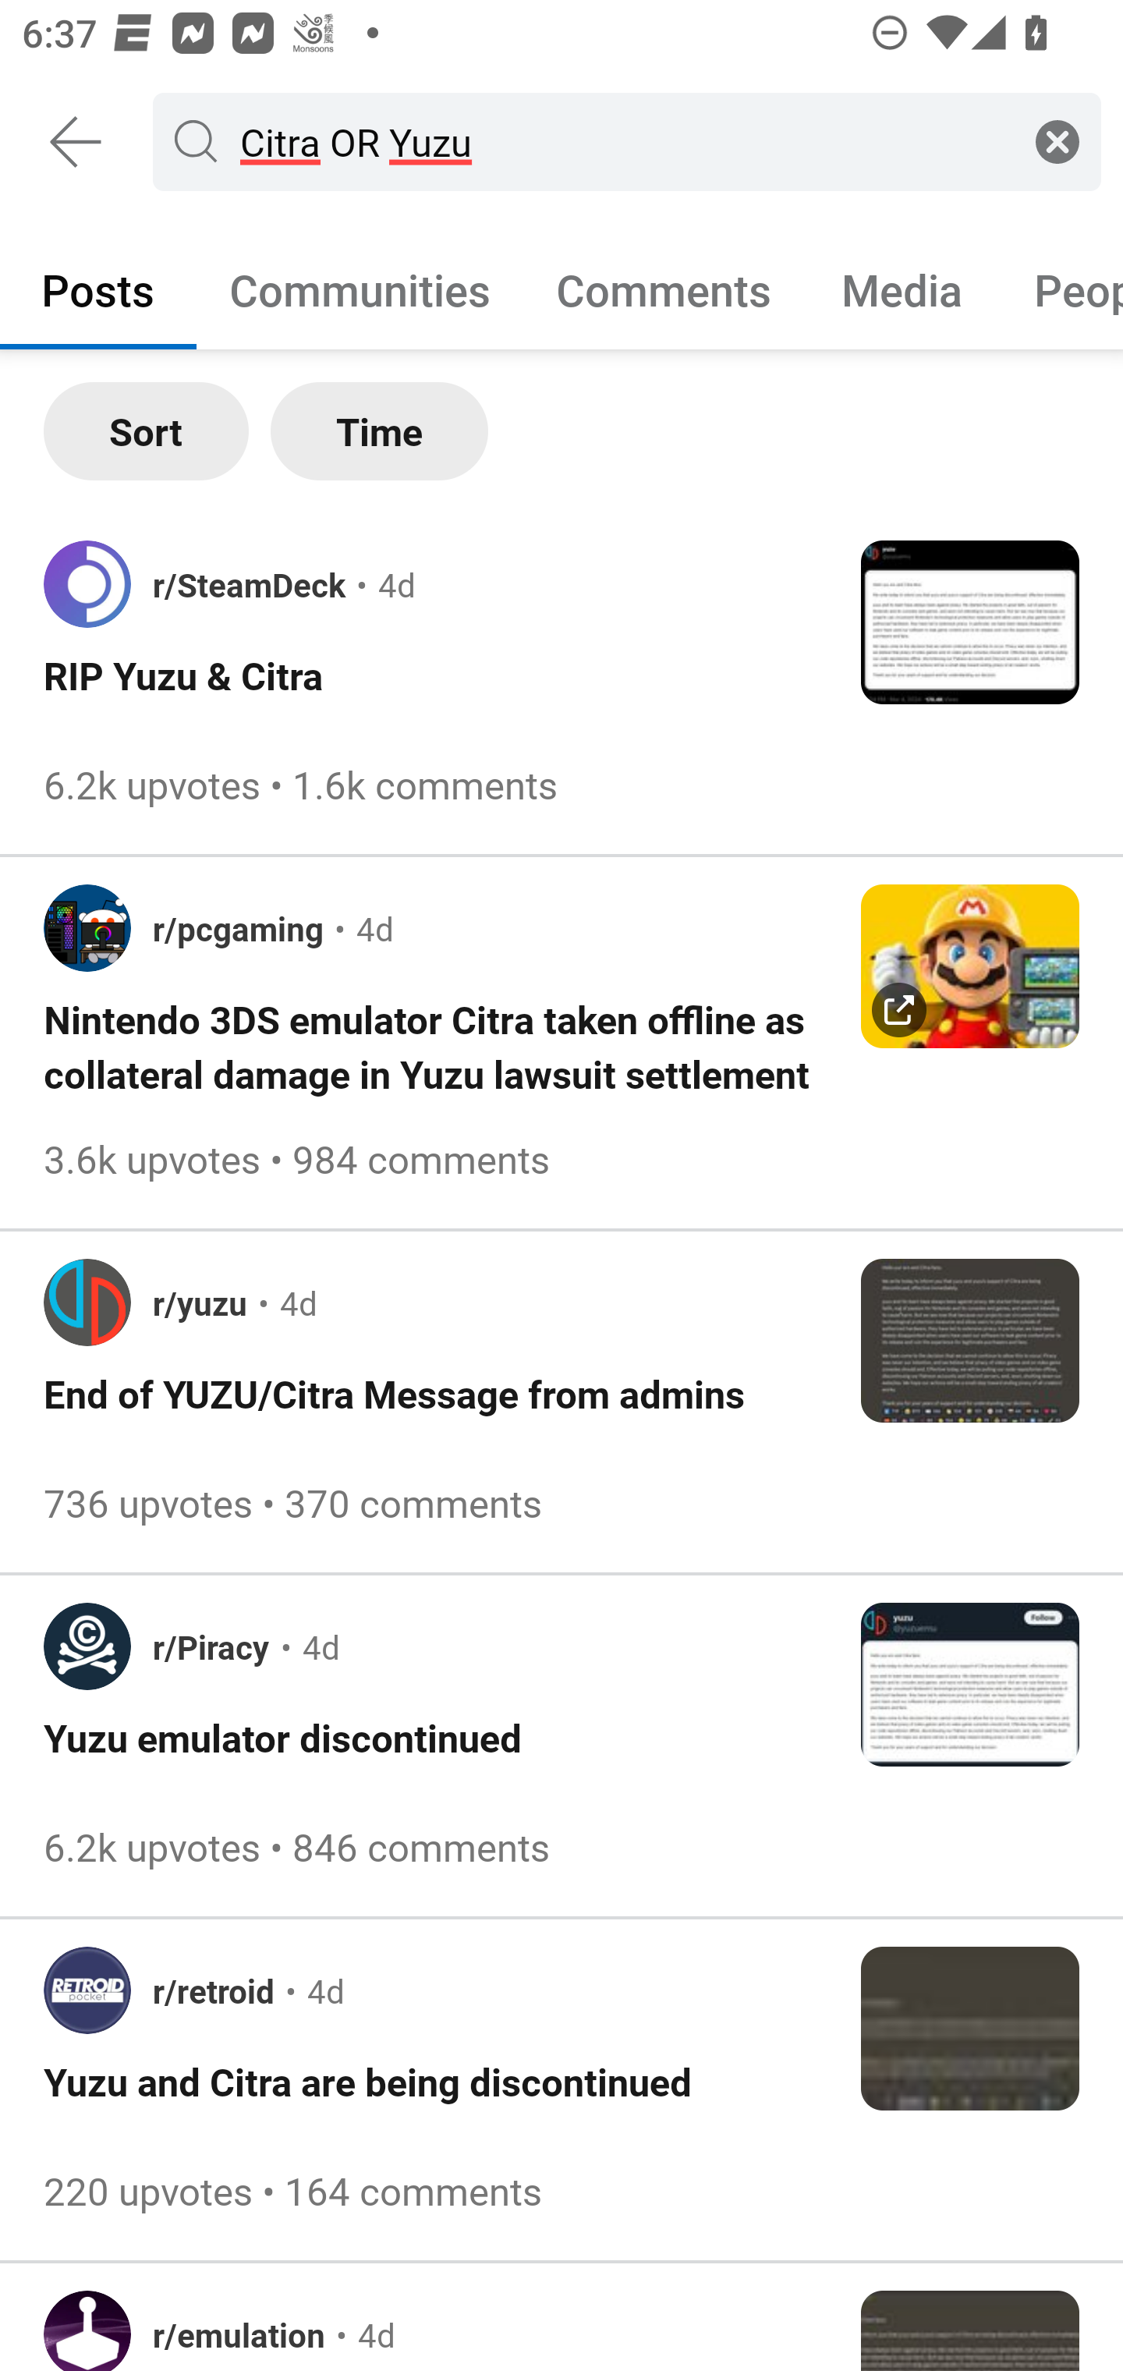 The height and width of the screenshot is (2371, 1123). What do you see at coordinates (902, 289) in the screenshot?
I see `Media` at bounding box center [902, 289].